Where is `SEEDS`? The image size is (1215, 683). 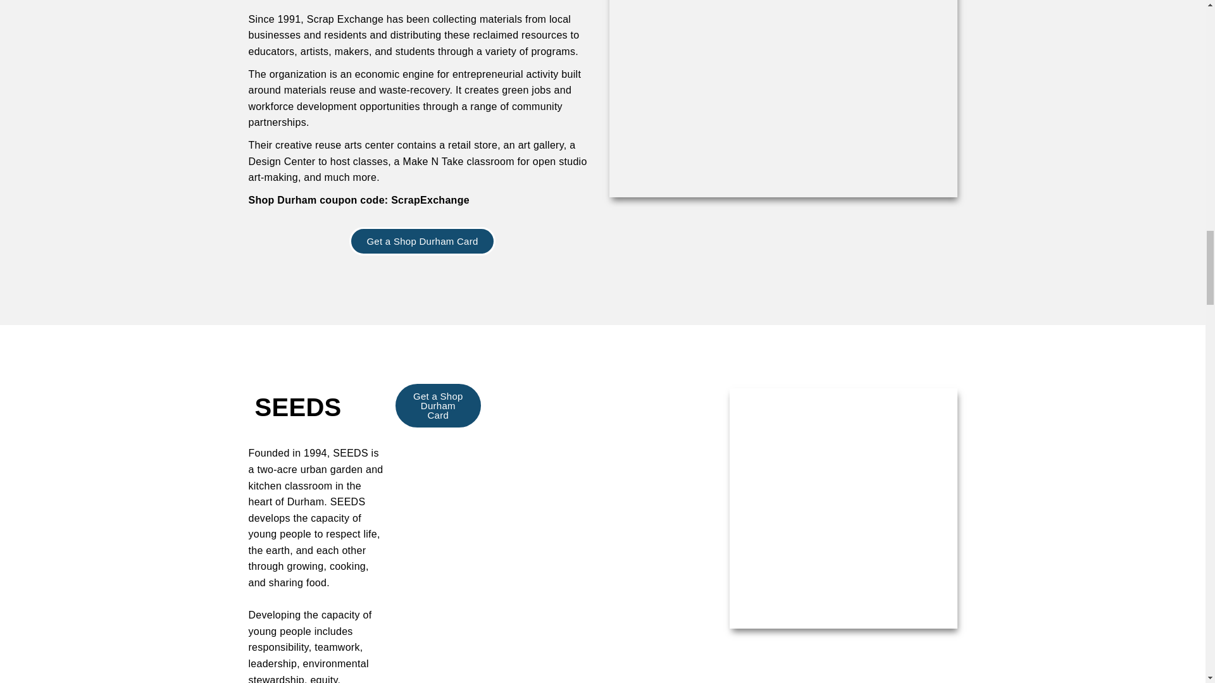
SEEDS is located at coordinates (297, 407).